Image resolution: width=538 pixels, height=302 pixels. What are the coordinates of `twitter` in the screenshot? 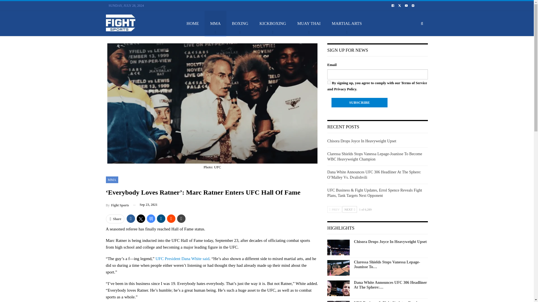 It's located at (400, 5).